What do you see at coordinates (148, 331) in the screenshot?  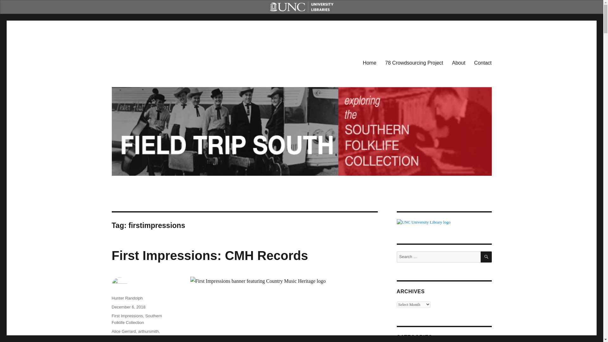 I see `arthursmith` at bounding box center [148, 331].